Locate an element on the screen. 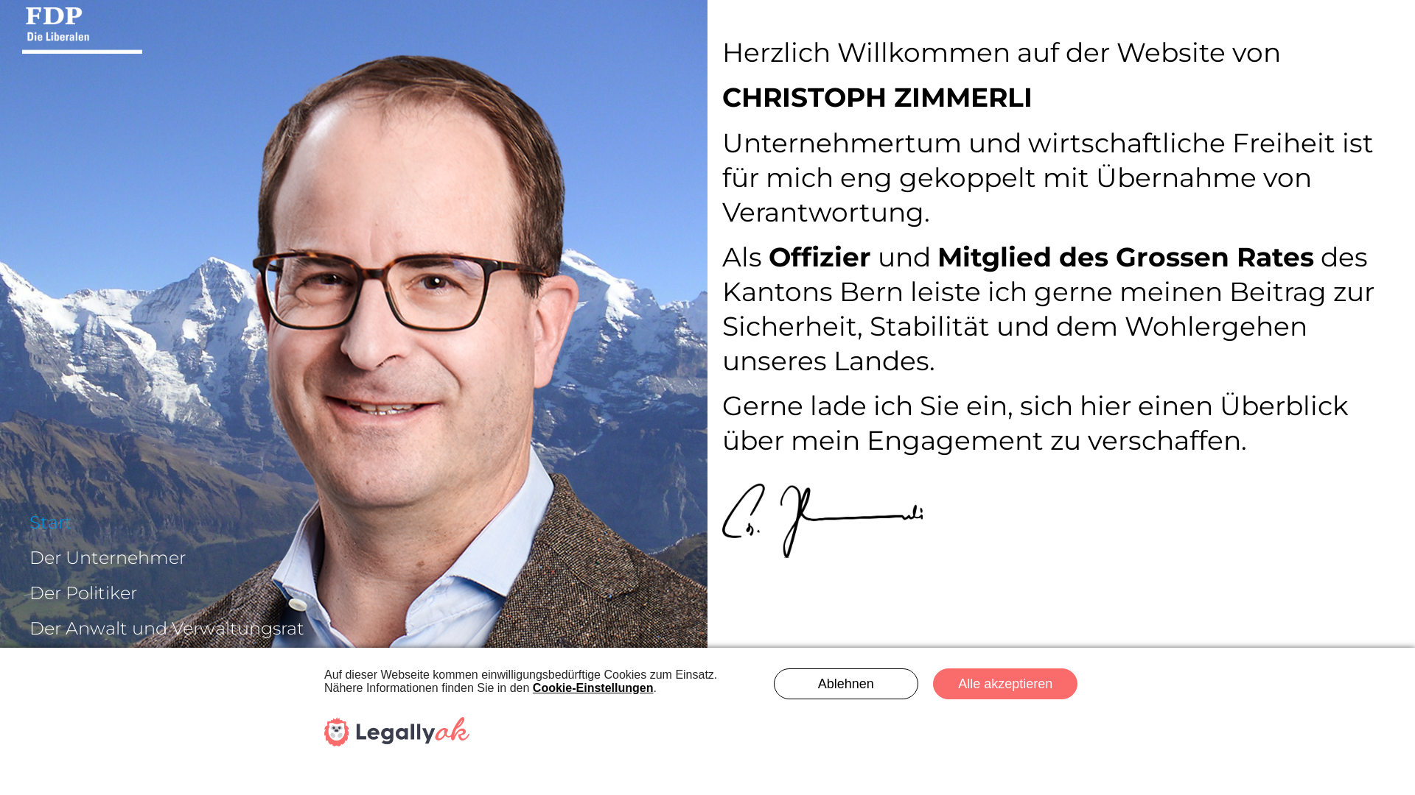 This screenshot has width=1415, height=795. Der Anwalt und Verwaltungsrat is located at coordinates (357, 629).